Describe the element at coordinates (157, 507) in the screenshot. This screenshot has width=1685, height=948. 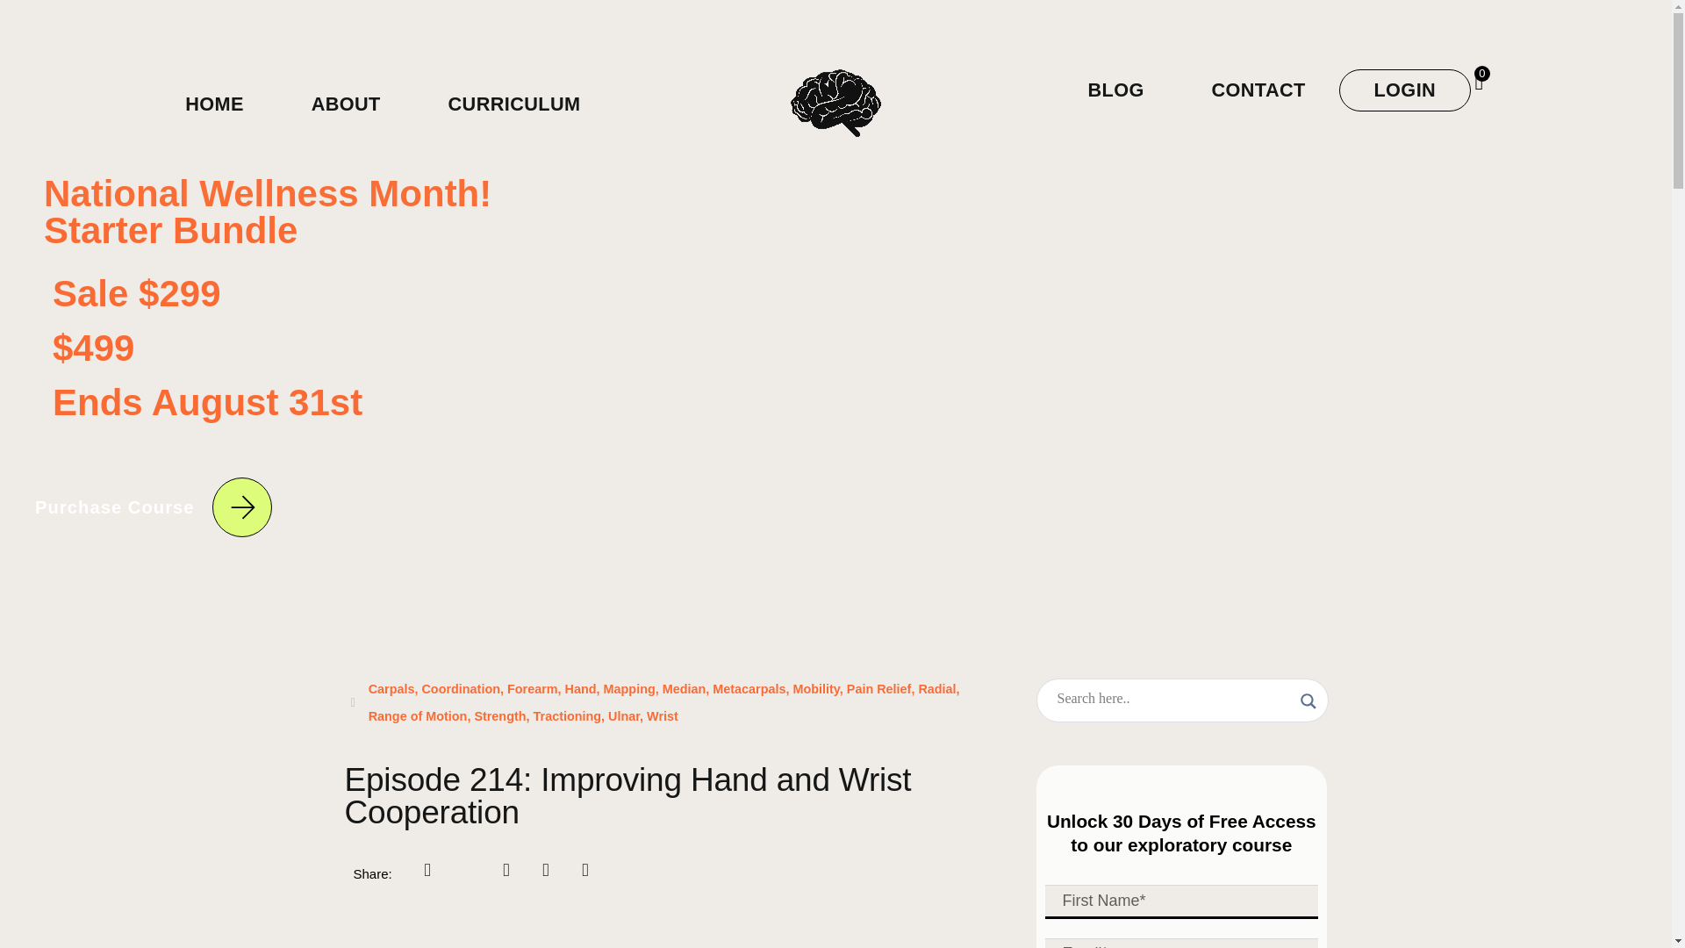
I see `Purchase Course` at that location.